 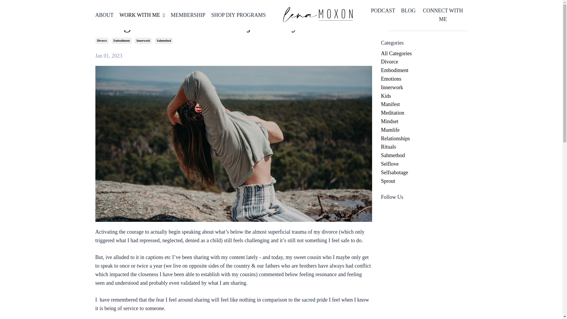 I want to click on Innerwork, so click(x=143, y=41).